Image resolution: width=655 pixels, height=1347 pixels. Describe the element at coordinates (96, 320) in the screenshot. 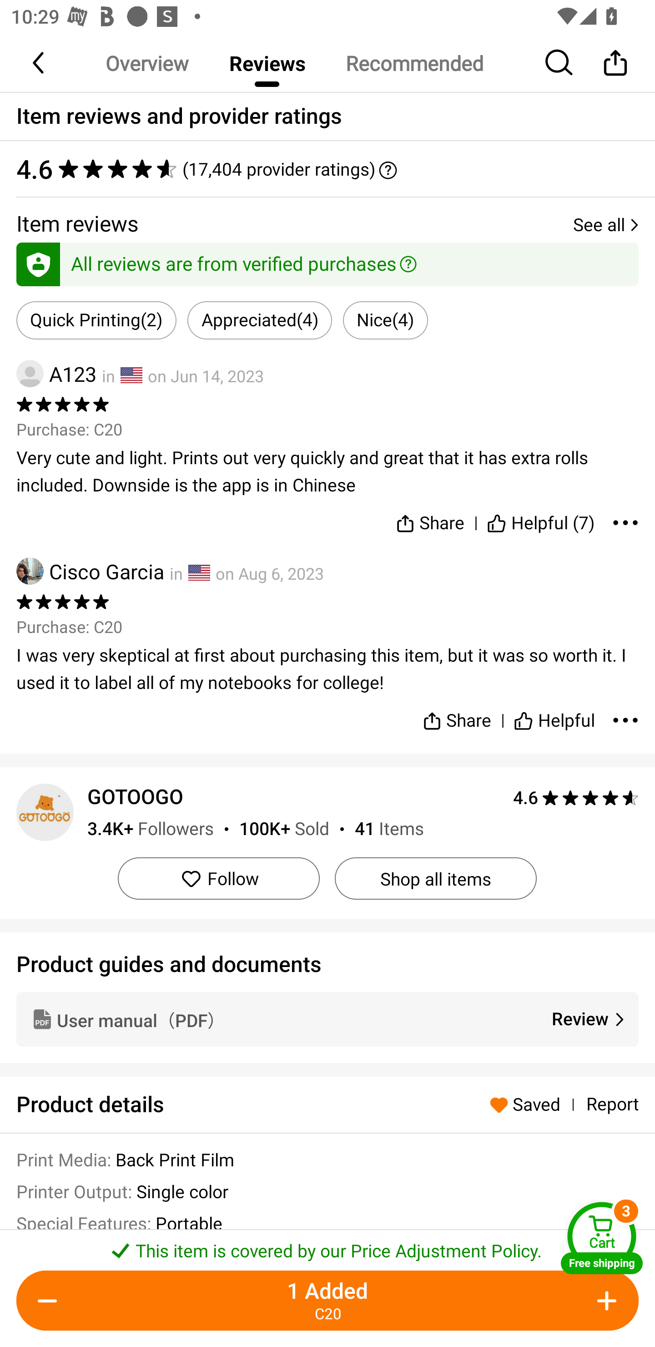

I see `Quick Printing(2)` at that location.